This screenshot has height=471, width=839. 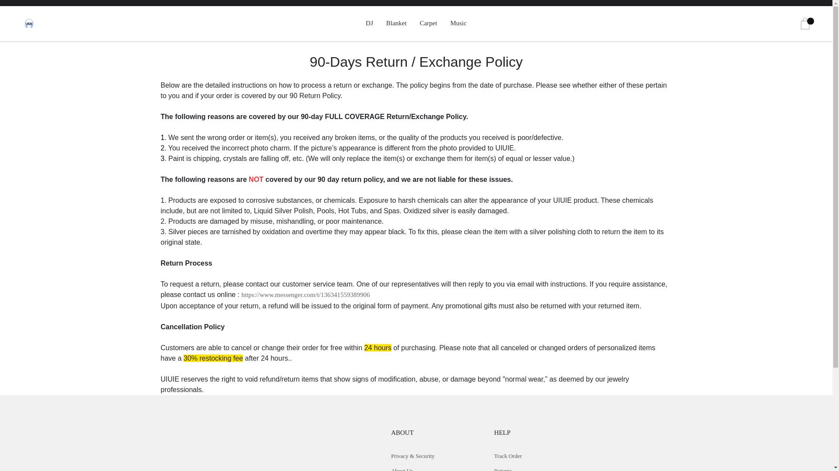 What do you see at coordinates (428, 23) in the screenshot?
I see `Carpet` at bounding box center [428, 23].